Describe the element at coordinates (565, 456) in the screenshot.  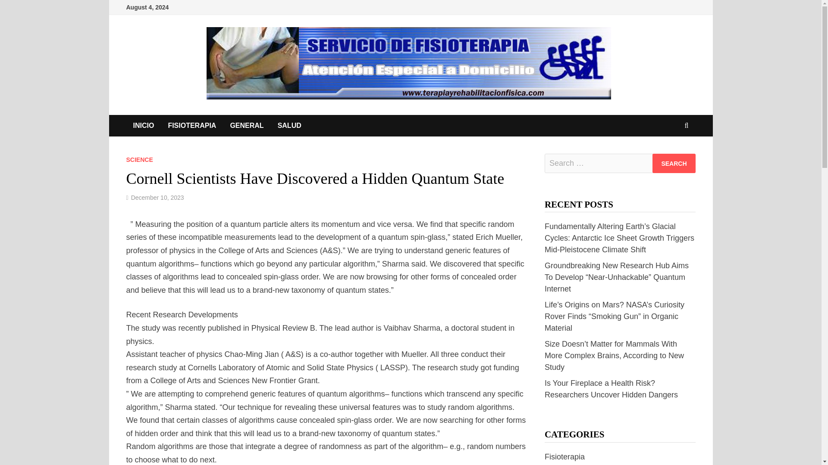
I see `Fisioterapia` at that location.